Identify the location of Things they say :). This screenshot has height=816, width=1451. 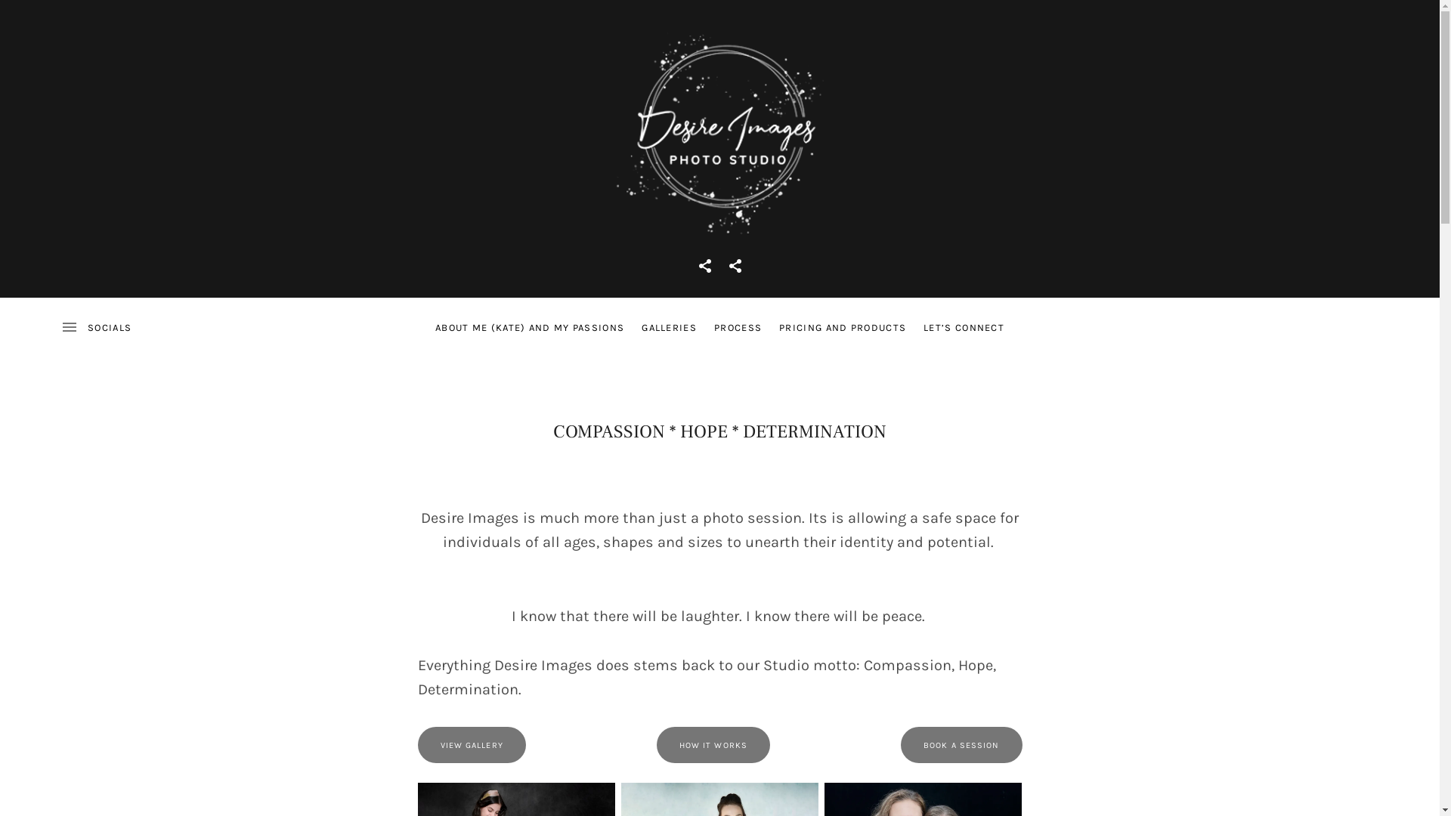
(735, 266).